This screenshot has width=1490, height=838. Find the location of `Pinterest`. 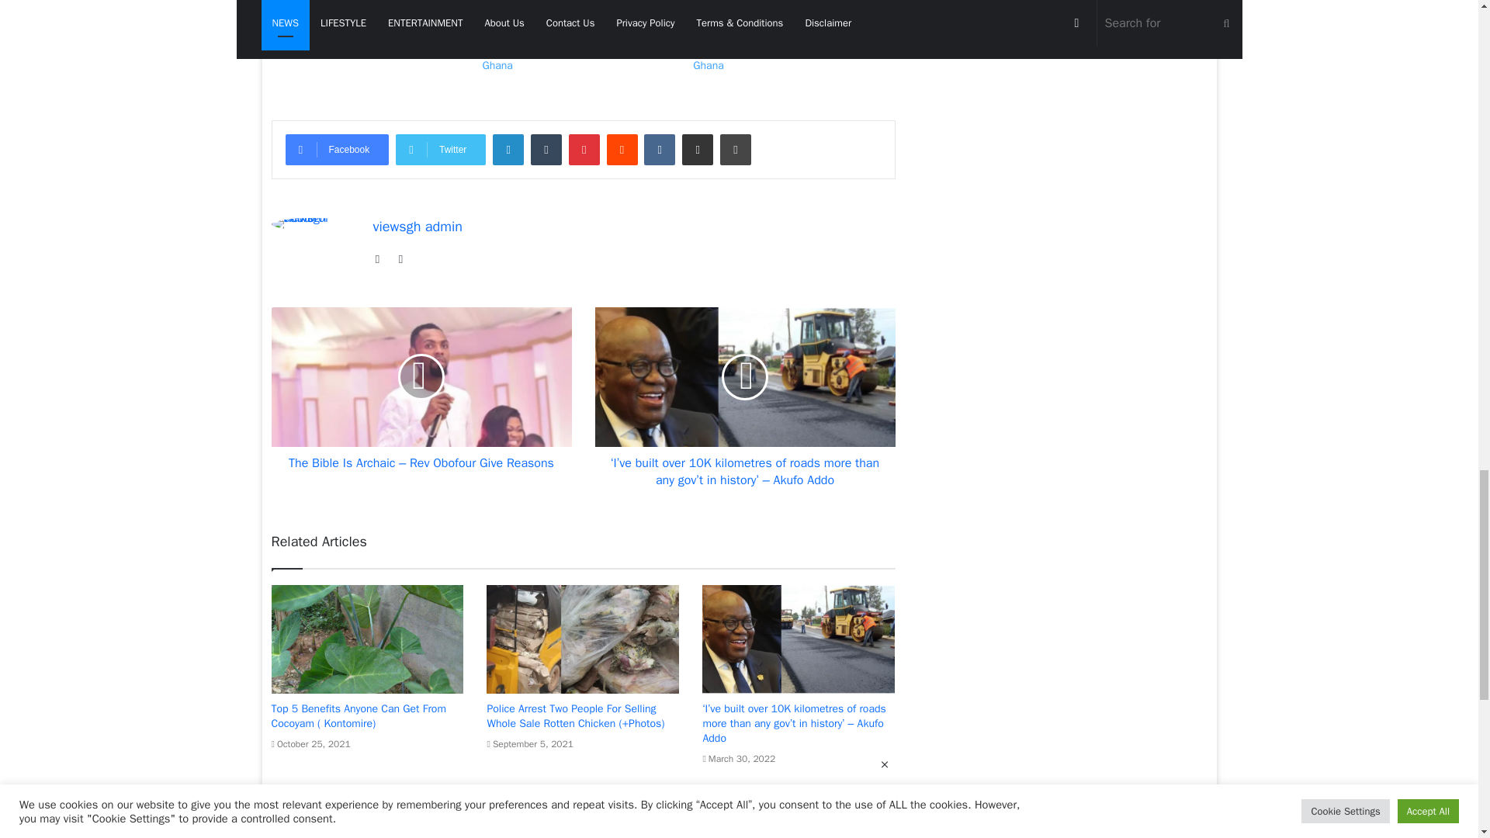

Pinterest is located at coordinates (584, 149).